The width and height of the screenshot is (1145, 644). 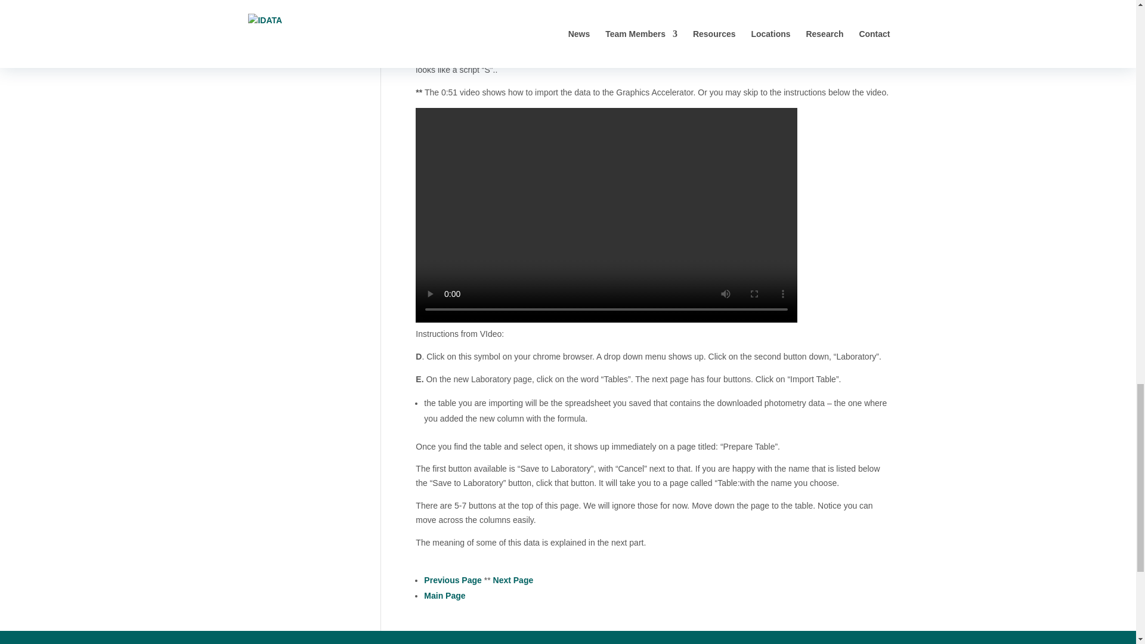 I want to click on Next Page, so click(x=513, y=580).